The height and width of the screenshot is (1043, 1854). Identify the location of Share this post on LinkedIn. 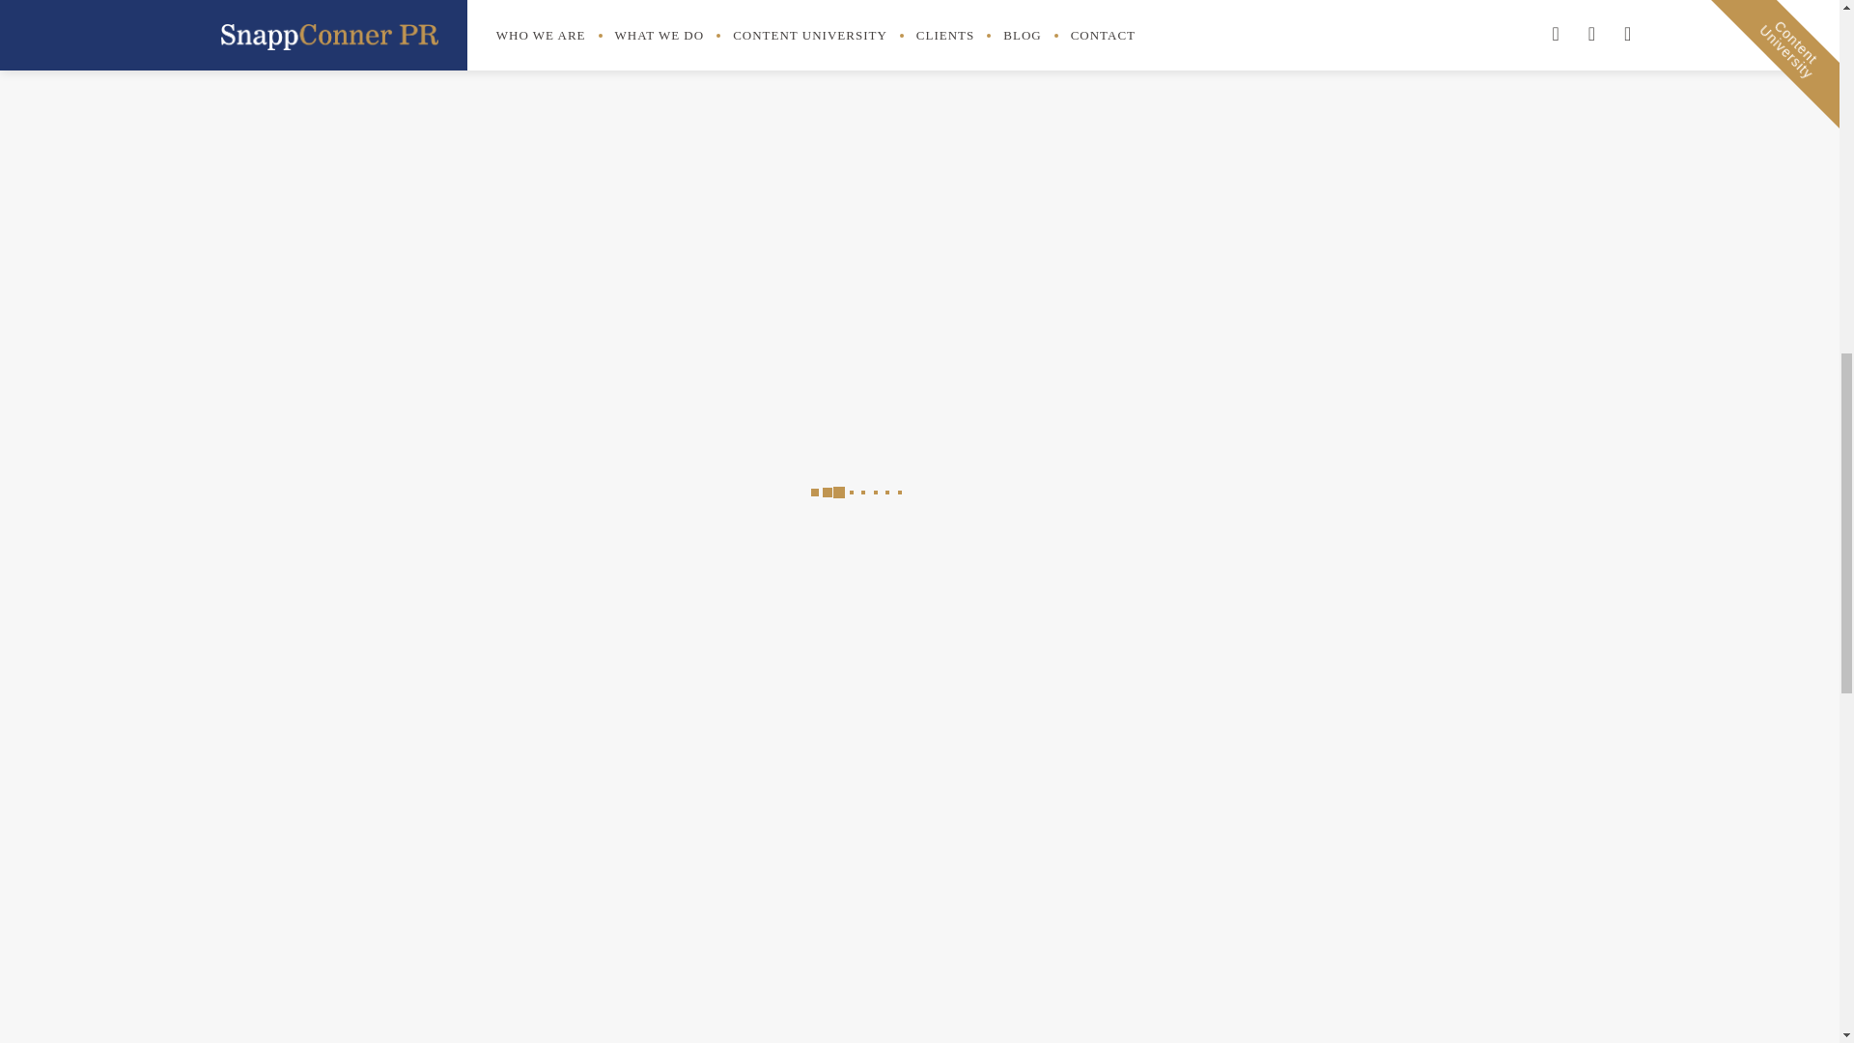
(1041, 143).